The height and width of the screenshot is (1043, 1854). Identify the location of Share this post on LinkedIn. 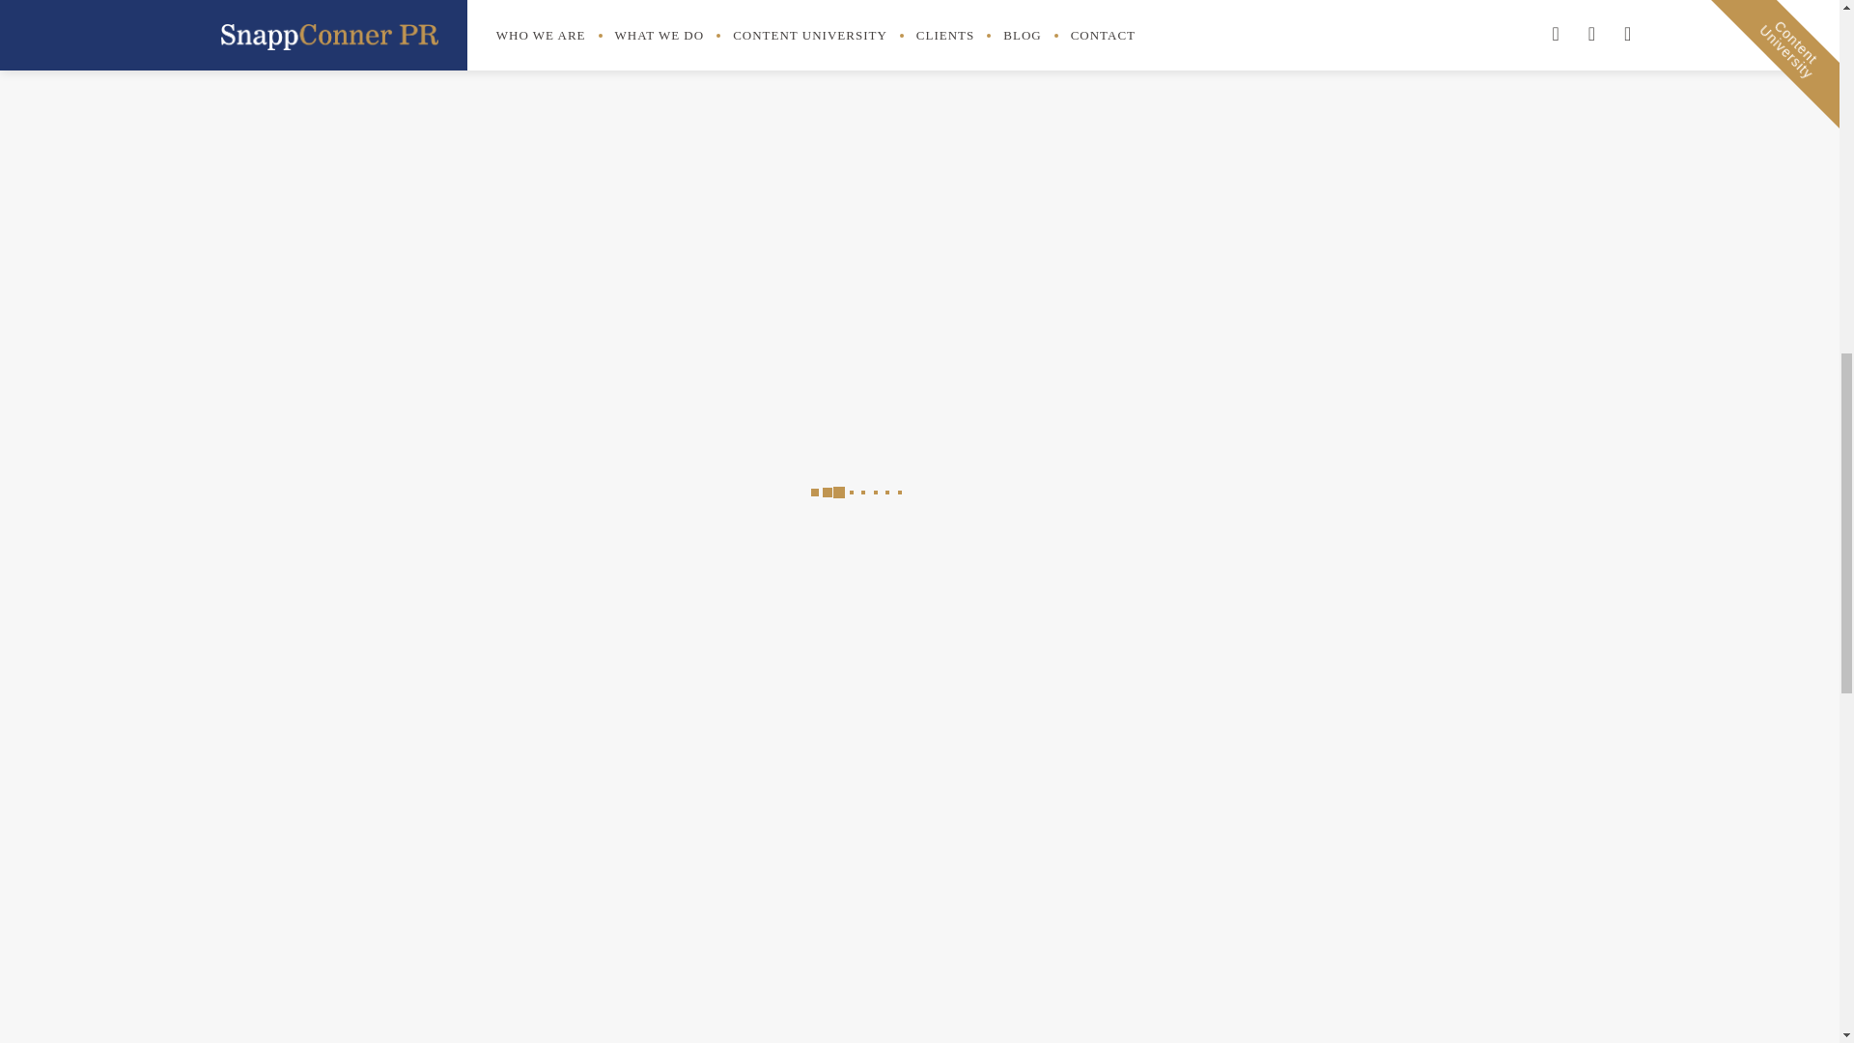
(1041, 143).